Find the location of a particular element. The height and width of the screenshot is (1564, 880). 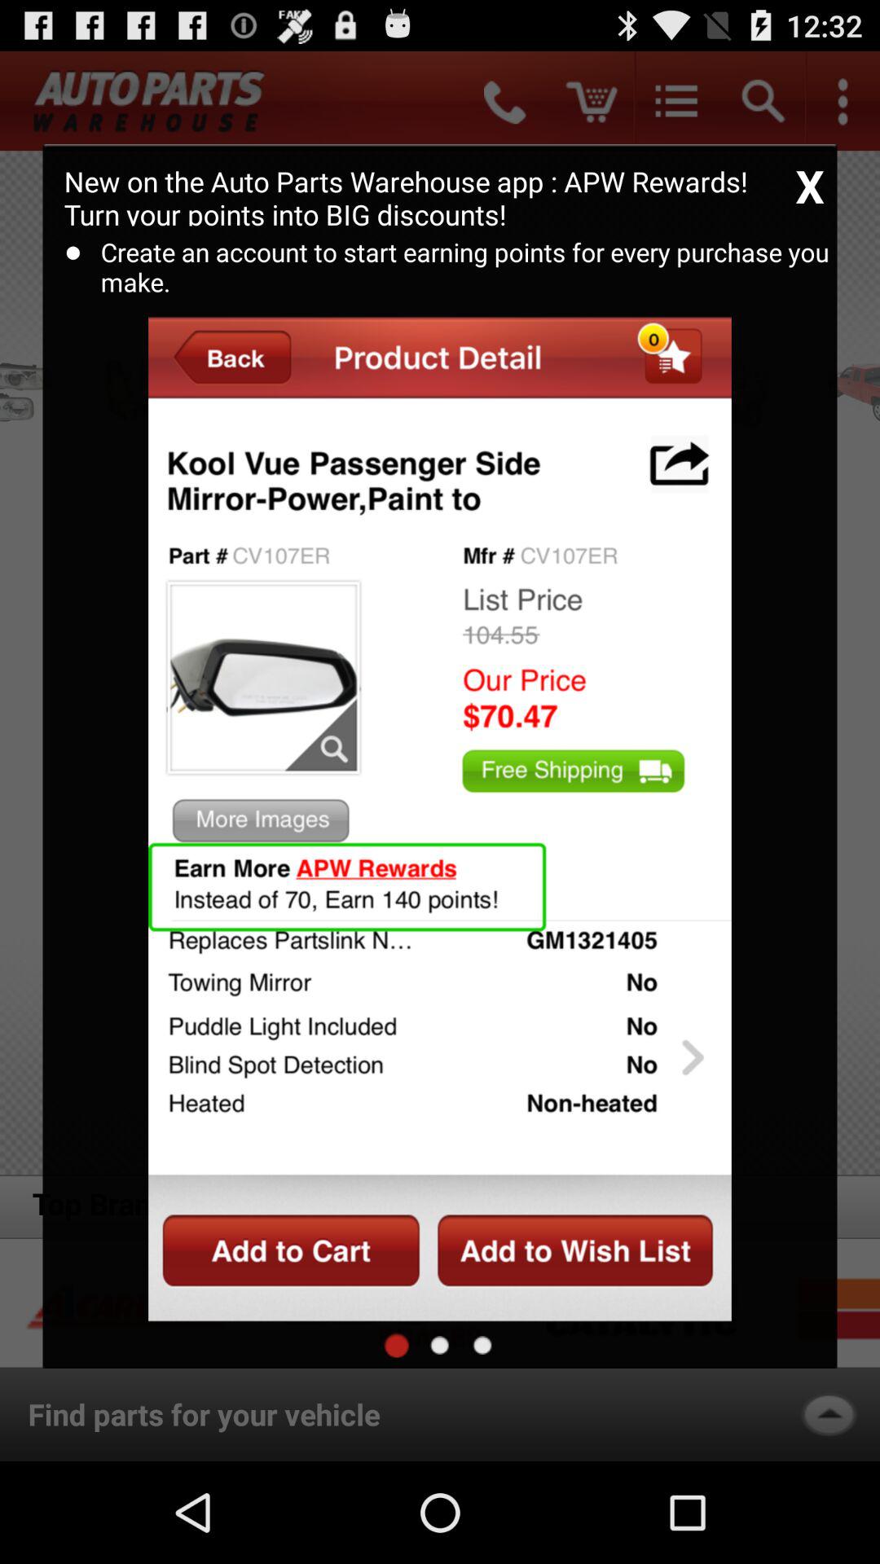

go to third picture is located at coordinates (482, 1345).